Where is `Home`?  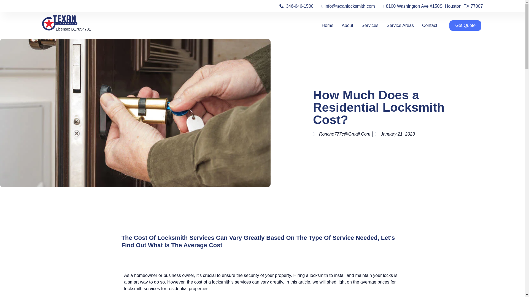 Home is located at coordinates (327, 25).